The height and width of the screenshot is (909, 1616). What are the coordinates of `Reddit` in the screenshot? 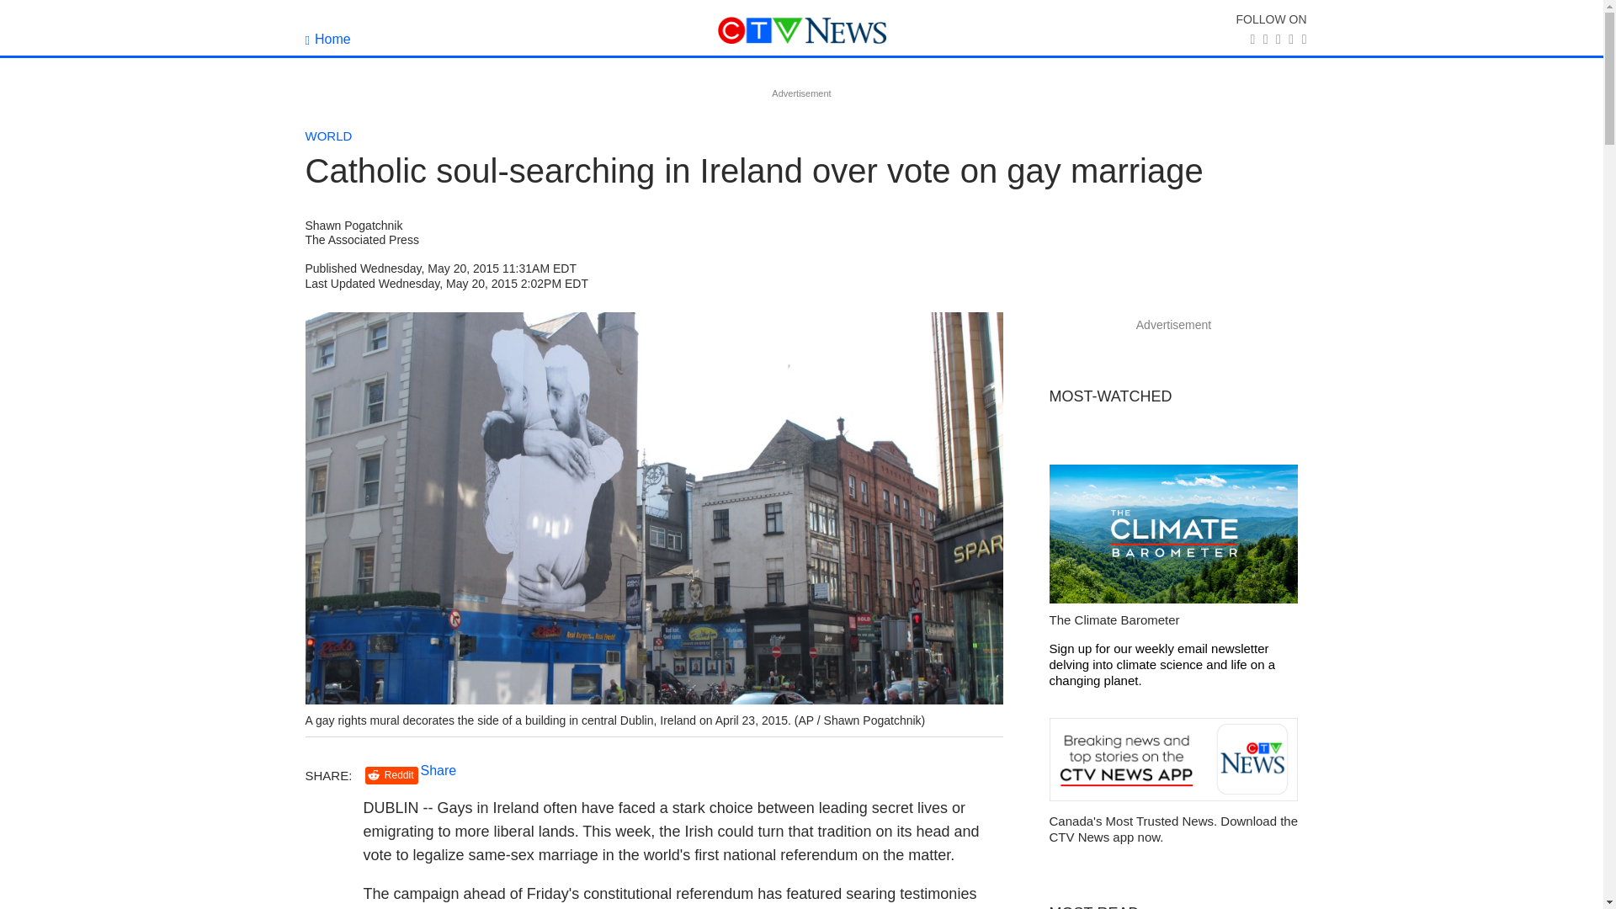 It's located at (391, 776).